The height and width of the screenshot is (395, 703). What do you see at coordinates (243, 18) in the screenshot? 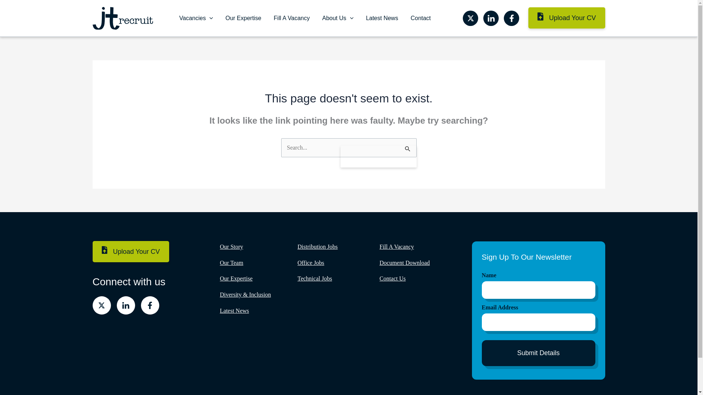
I see `Our Expertise` at bounding box center [243, 18].